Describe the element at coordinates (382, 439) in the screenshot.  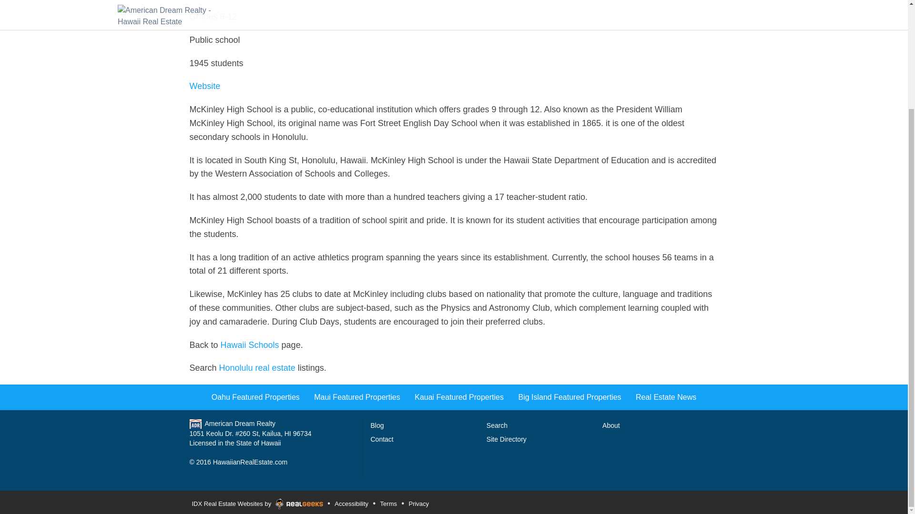
I see `Contact` at that location.